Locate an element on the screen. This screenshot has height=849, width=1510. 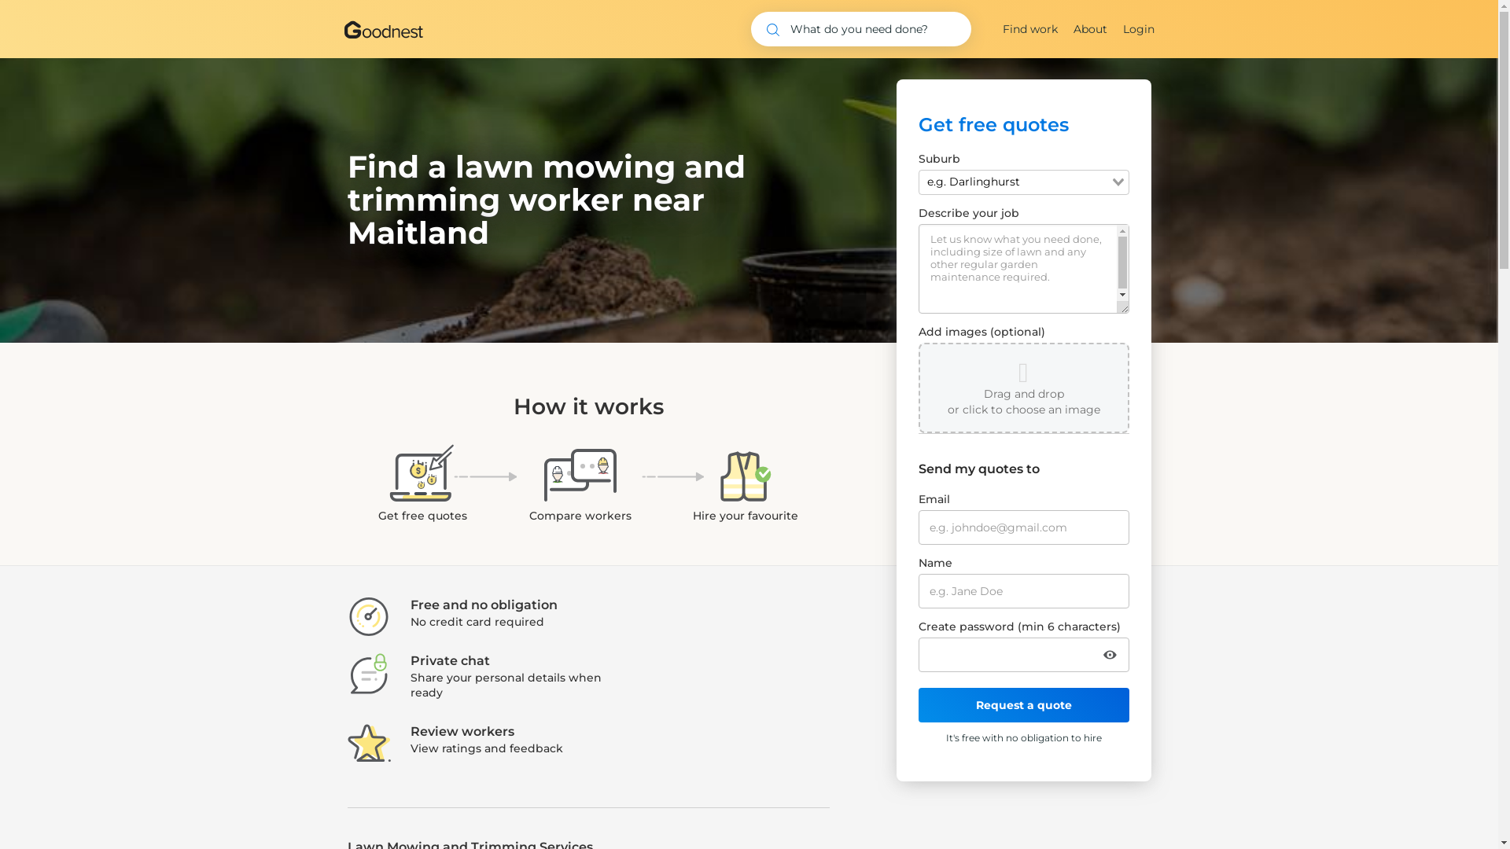
About is located at coordinates (1090, 29).